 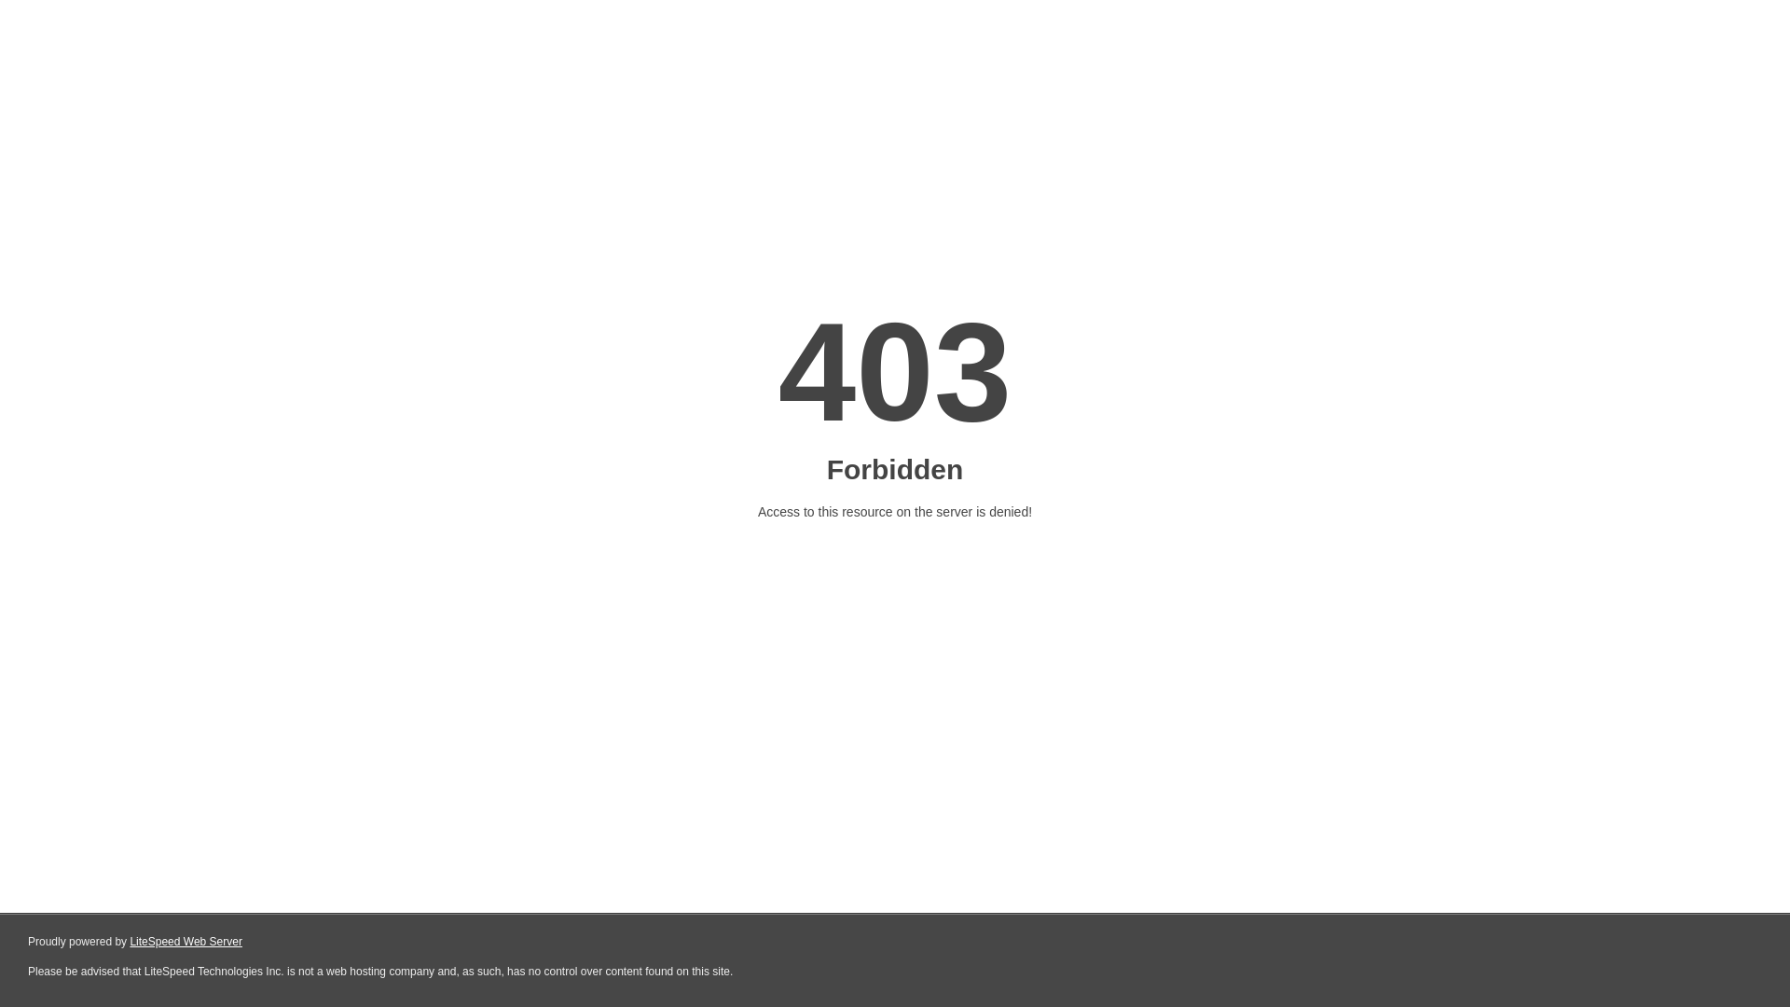 What do you see at coordinates (186, 942) in the screenshot?
I see `LiteSpeed Web Server` at bounding box center [186, 942].